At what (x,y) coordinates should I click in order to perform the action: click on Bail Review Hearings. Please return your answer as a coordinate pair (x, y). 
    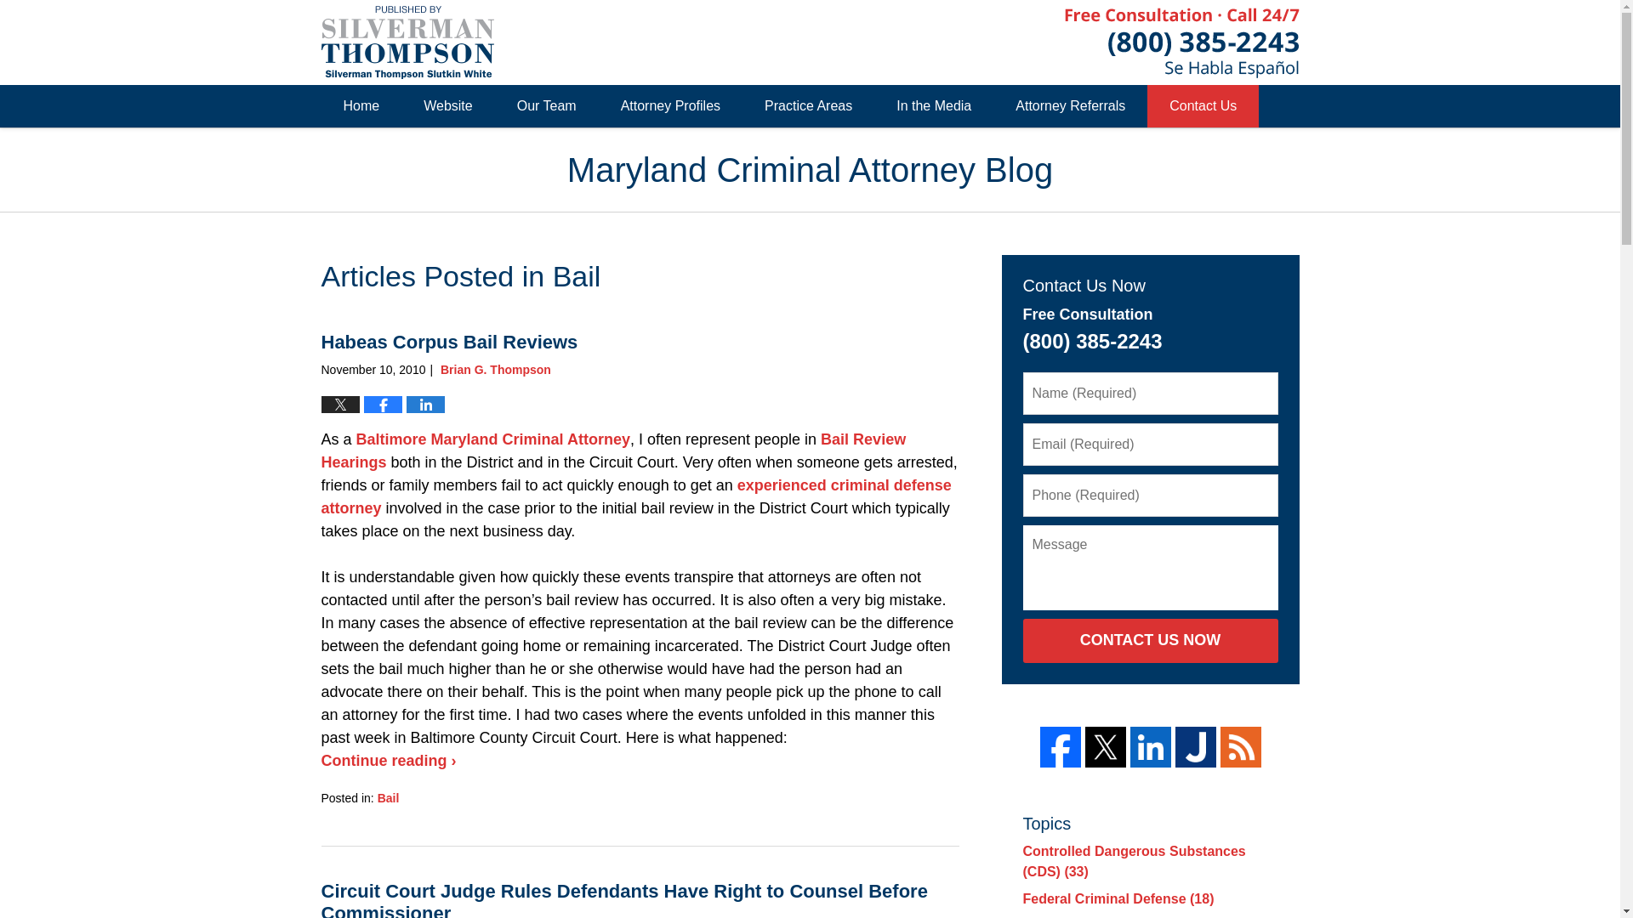
    Looking at the image, I should click on (614, 450).